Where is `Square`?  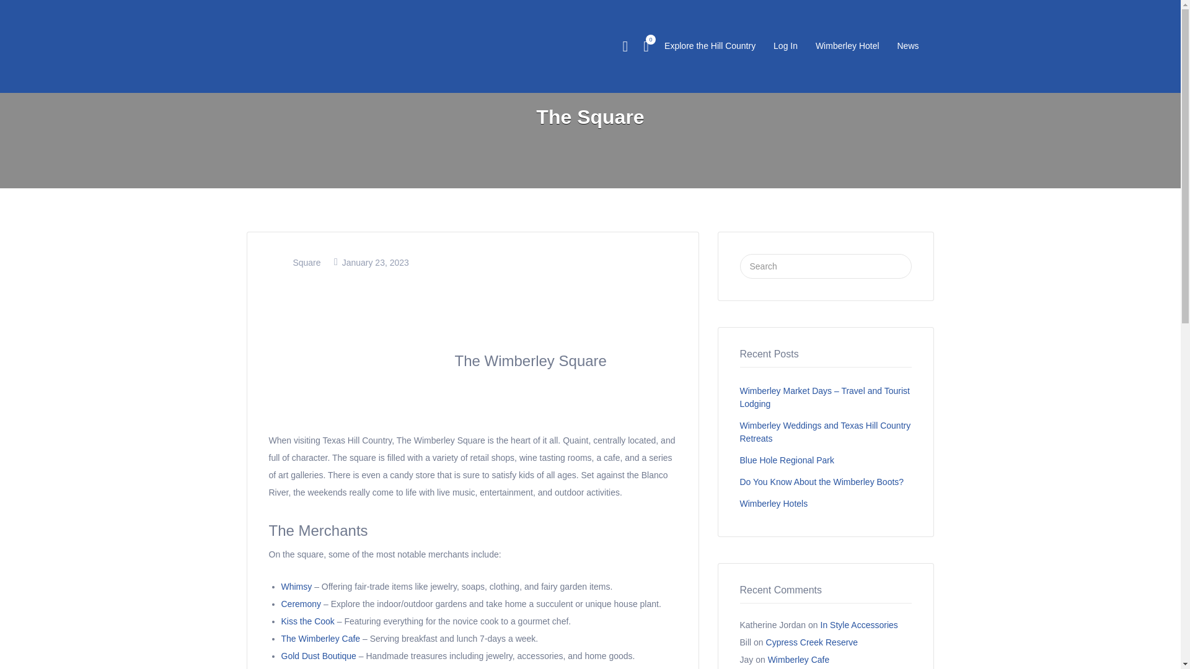
Square is located at coordinates (306, 263).